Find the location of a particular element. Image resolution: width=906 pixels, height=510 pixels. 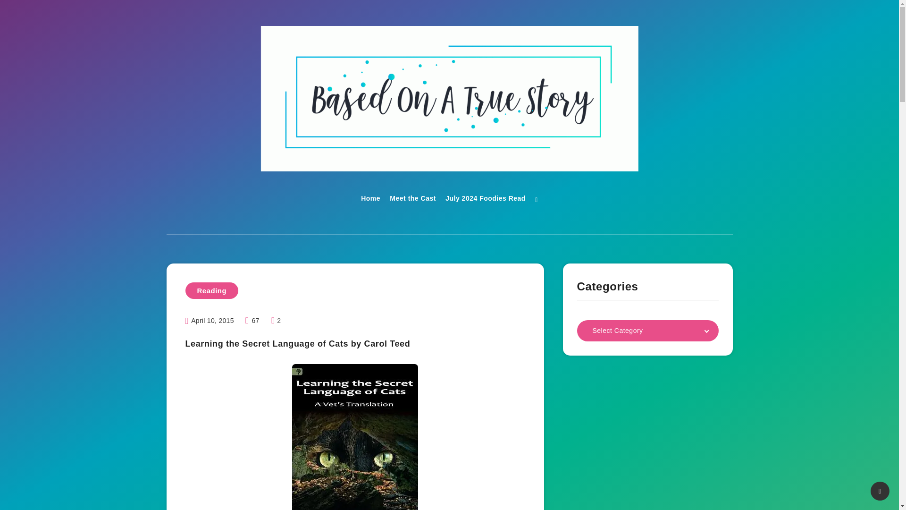

Learning the Secret Language of Cats by Carol Teed is located at coordinates (355, 437).